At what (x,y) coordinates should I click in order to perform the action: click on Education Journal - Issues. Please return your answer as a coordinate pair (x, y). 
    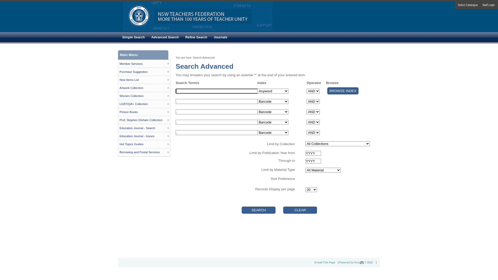
    Looking at the image, I should click on (144, 136).